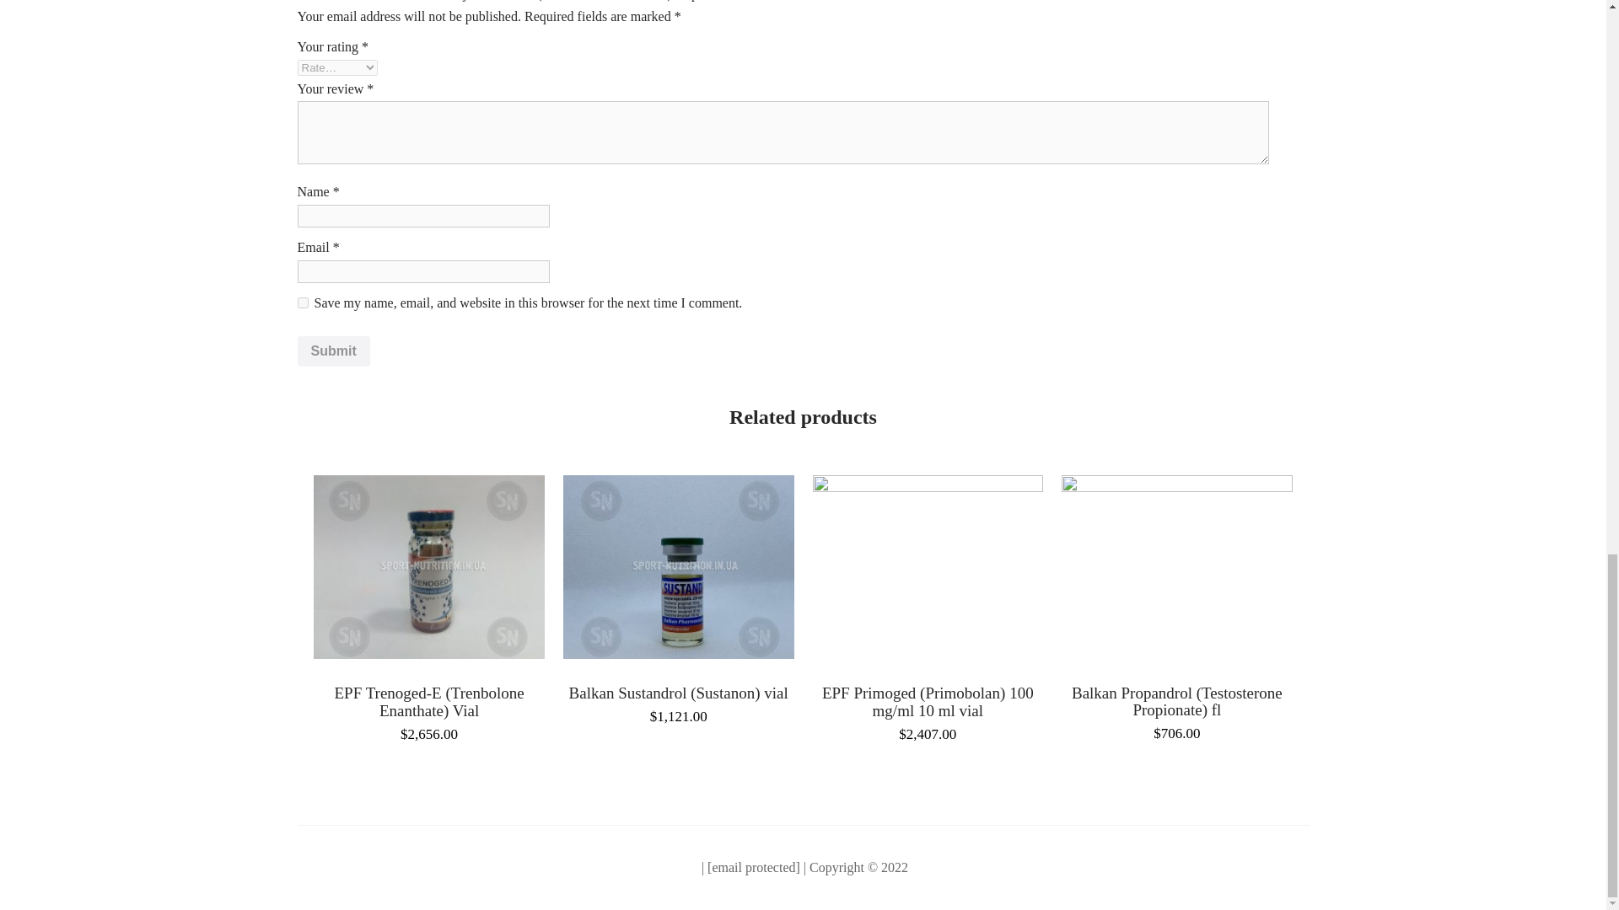  Describe the element at coordinates (332, 351) in the screenshot. I see `Submit` at that location.